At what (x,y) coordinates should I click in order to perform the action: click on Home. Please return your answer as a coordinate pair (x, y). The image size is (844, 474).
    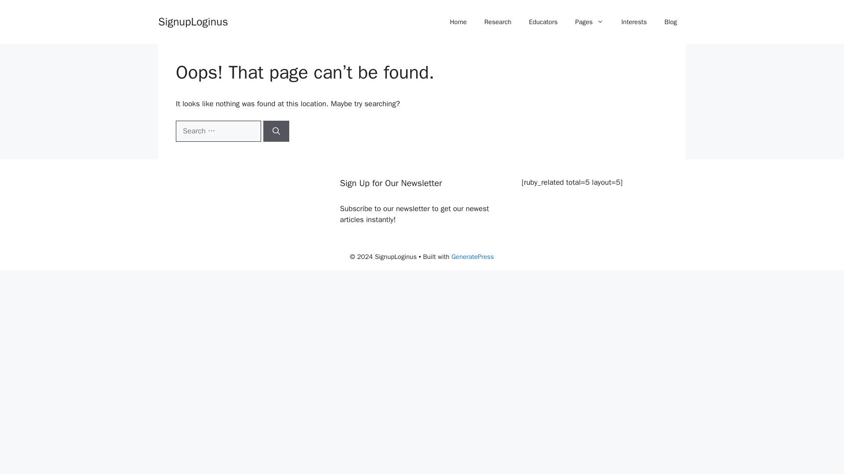
    Looking at the image, I should click on (458, 22).